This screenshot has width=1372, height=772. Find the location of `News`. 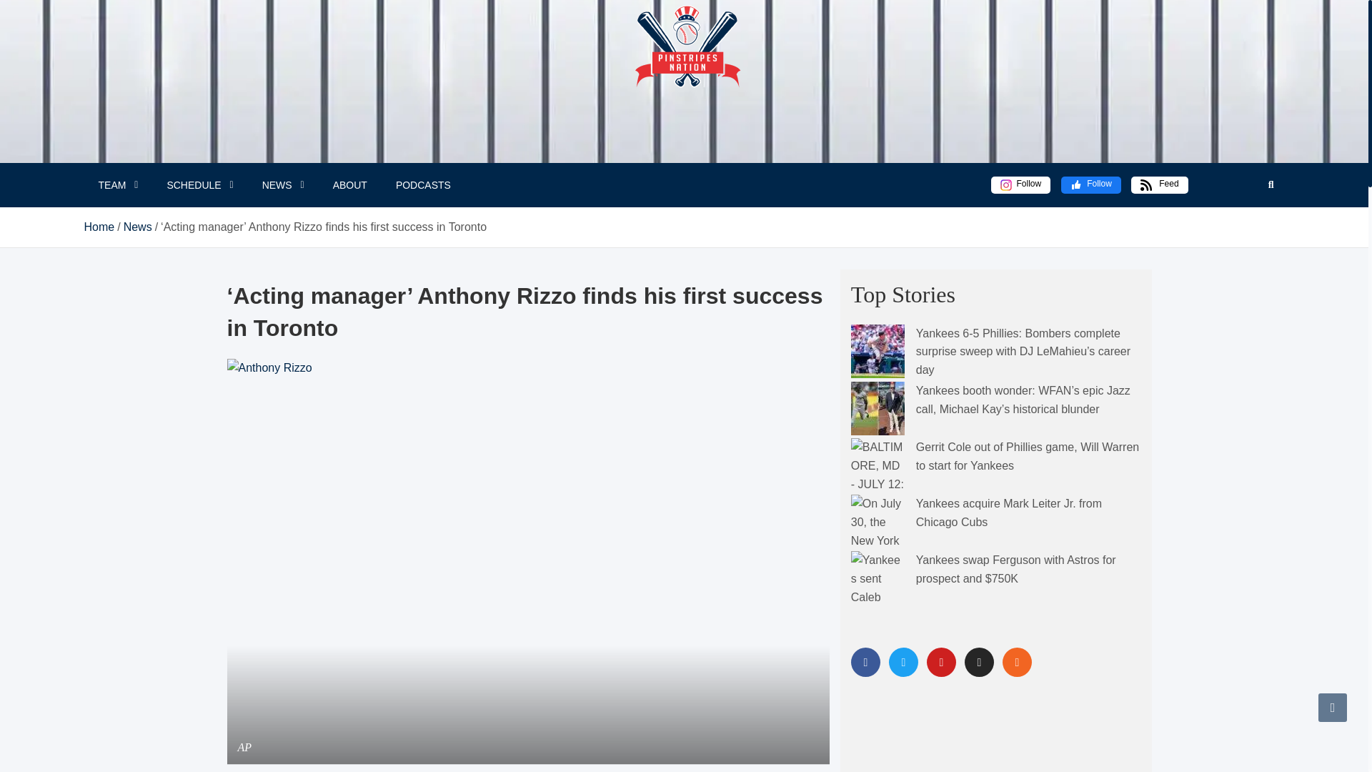

News is located at coordinates (137, 227).